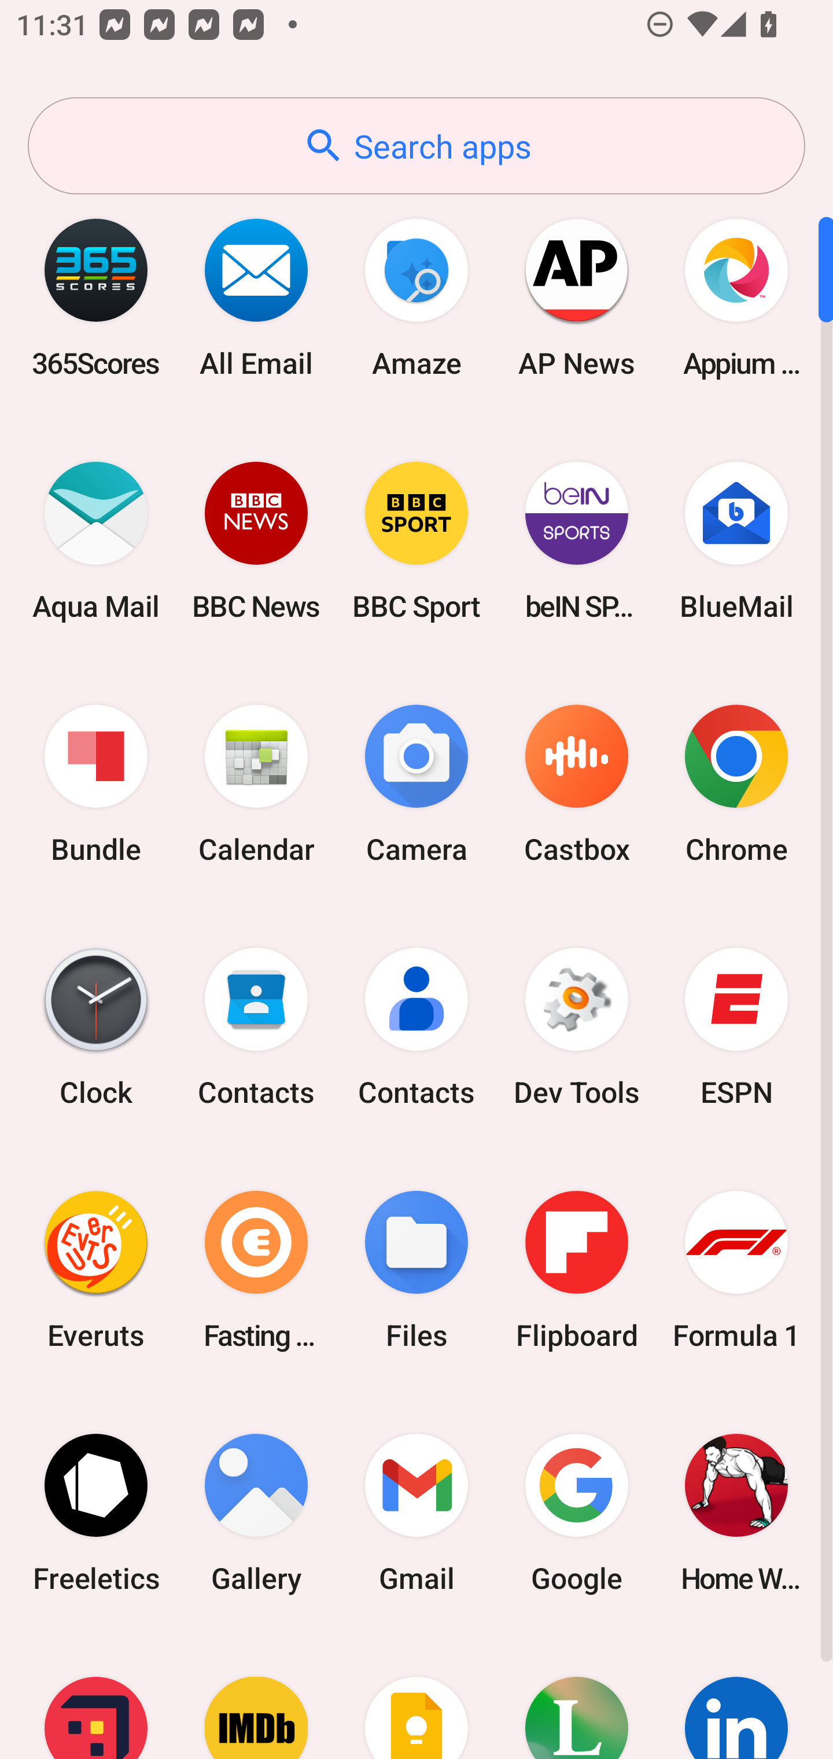  What do you see at coordinates (736, 540) in the screenshot?
I see `BlueMail` at bounding box center [736, 540].